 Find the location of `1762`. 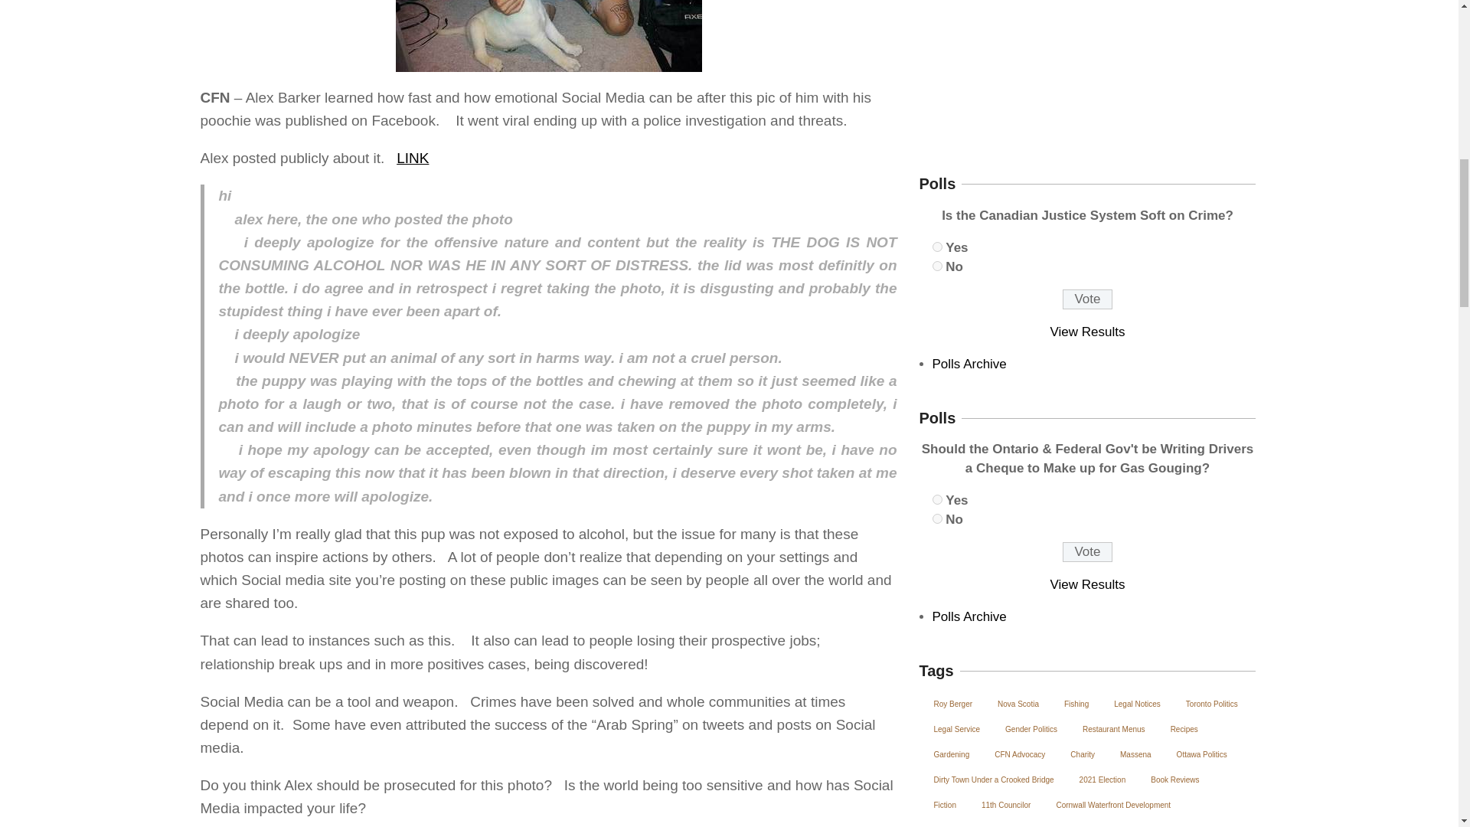

1762 is located at coordinates (937, 499).